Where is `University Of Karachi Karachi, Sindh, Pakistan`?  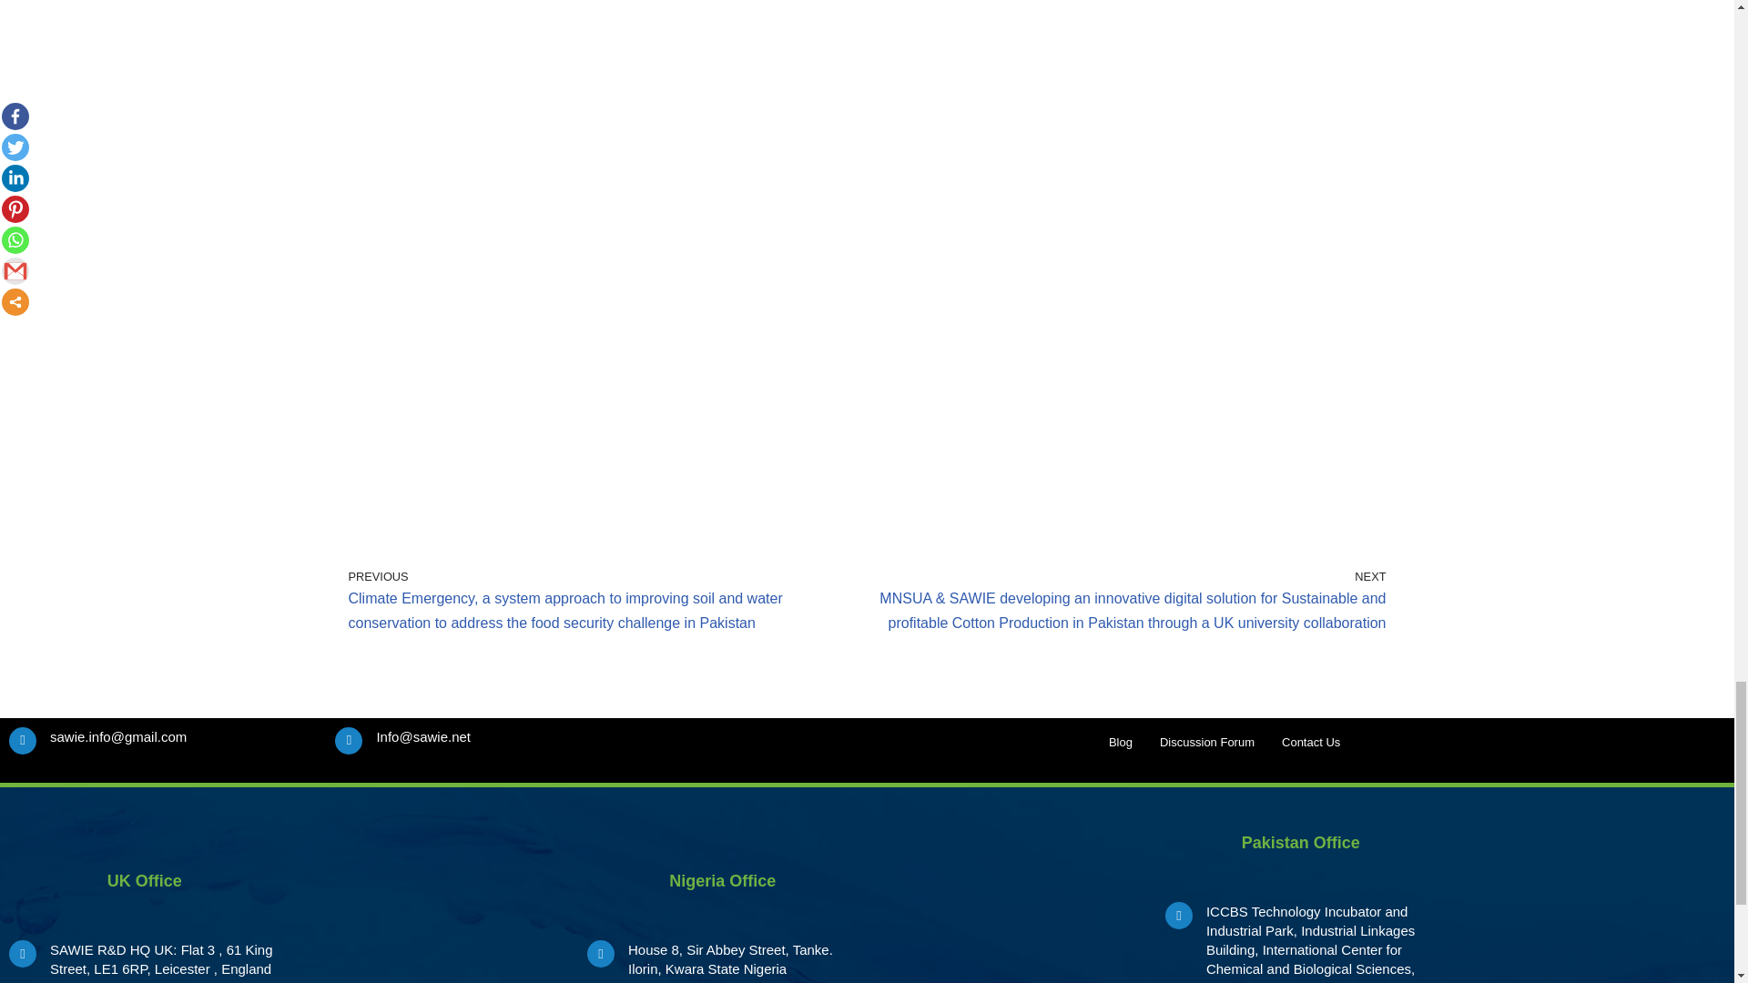
University Of Karachi Karachi, Sindh, Pakistan is located at coordinates (1589, 907).